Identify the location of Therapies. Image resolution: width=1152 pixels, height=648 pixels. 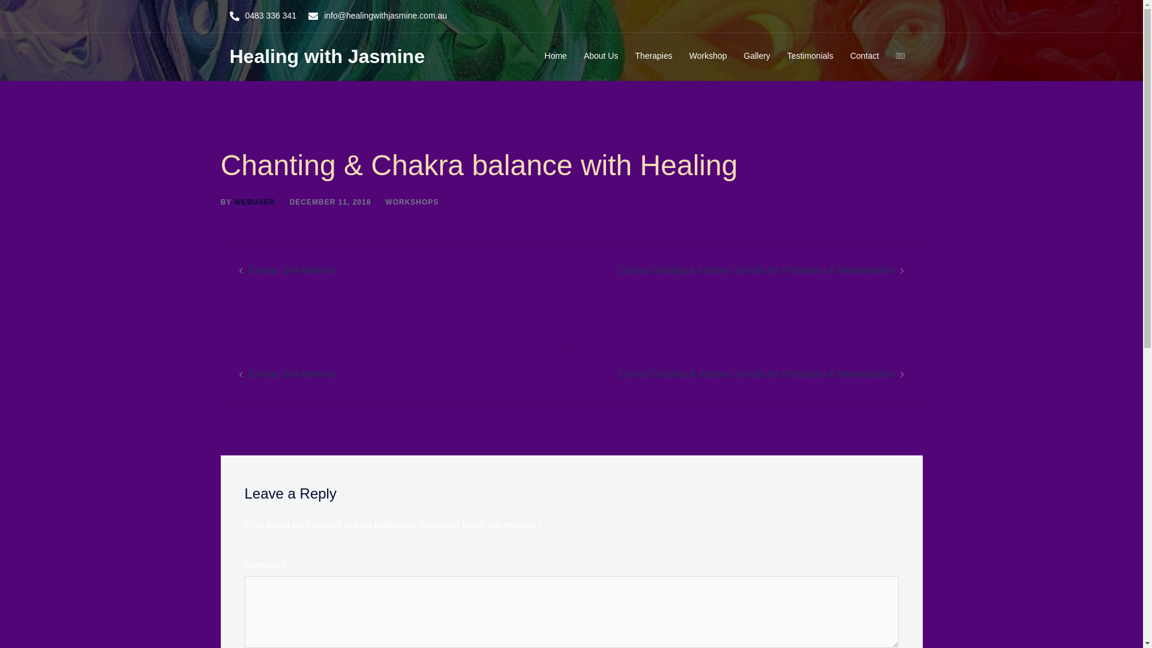
(653, 56).